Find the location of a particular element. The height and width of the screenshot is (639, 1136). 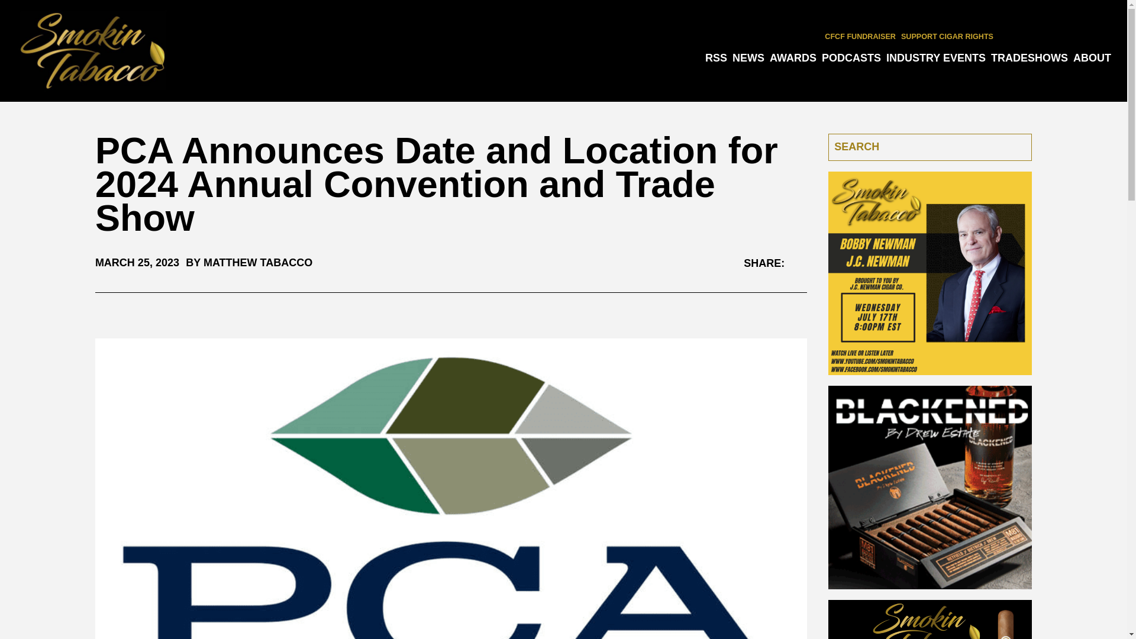

Smokin Tabacco is located at coordinates (92, 51).